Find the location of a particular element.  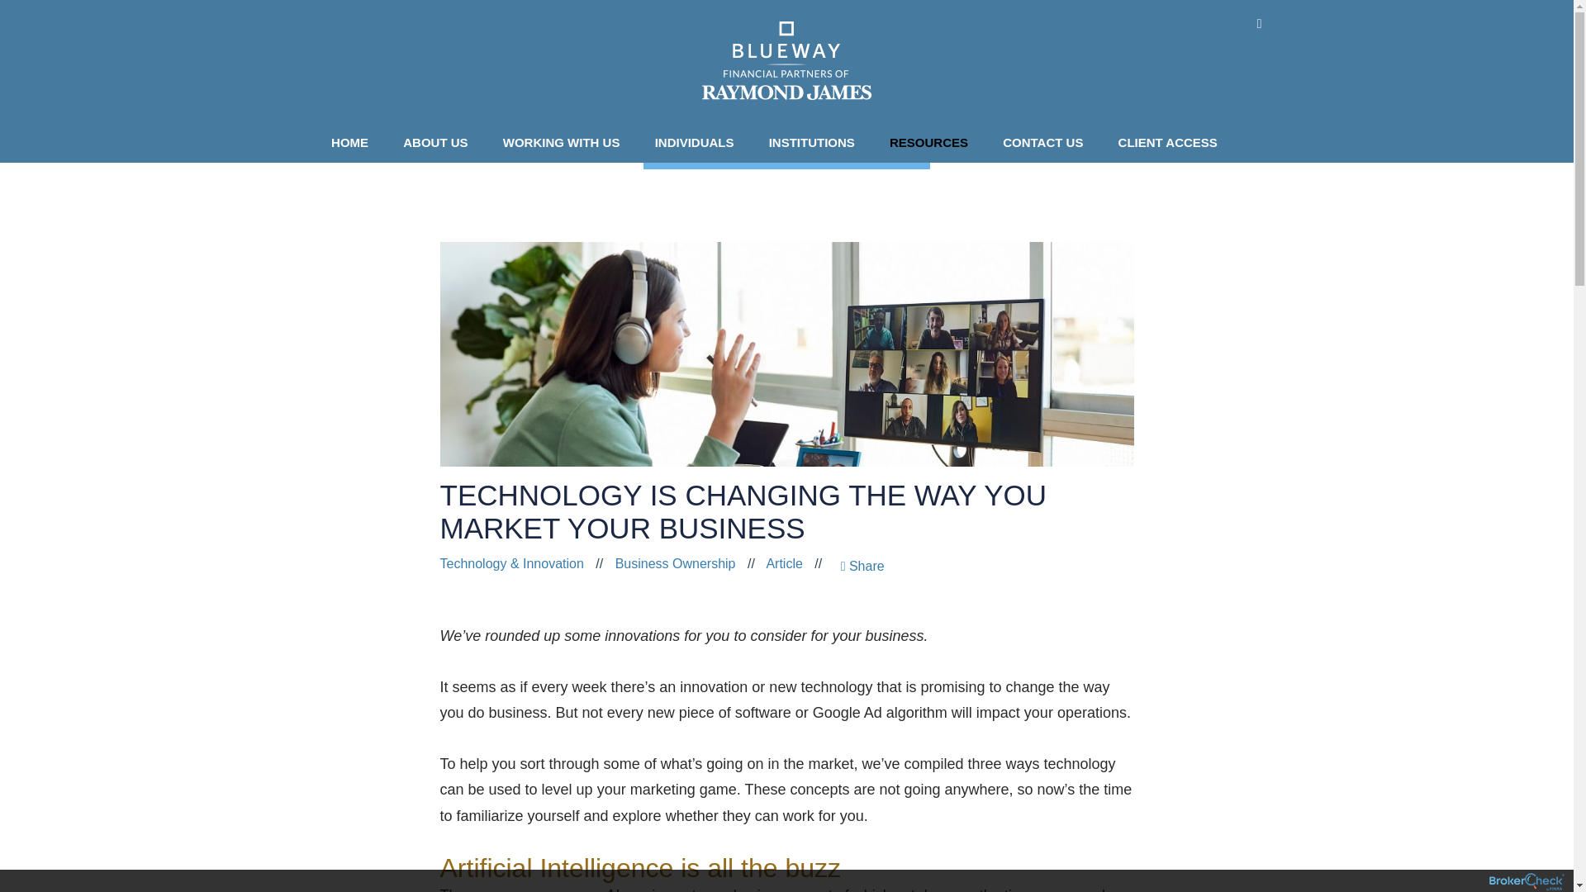

INSTITUTIONS is located at coordinates (816, 141).